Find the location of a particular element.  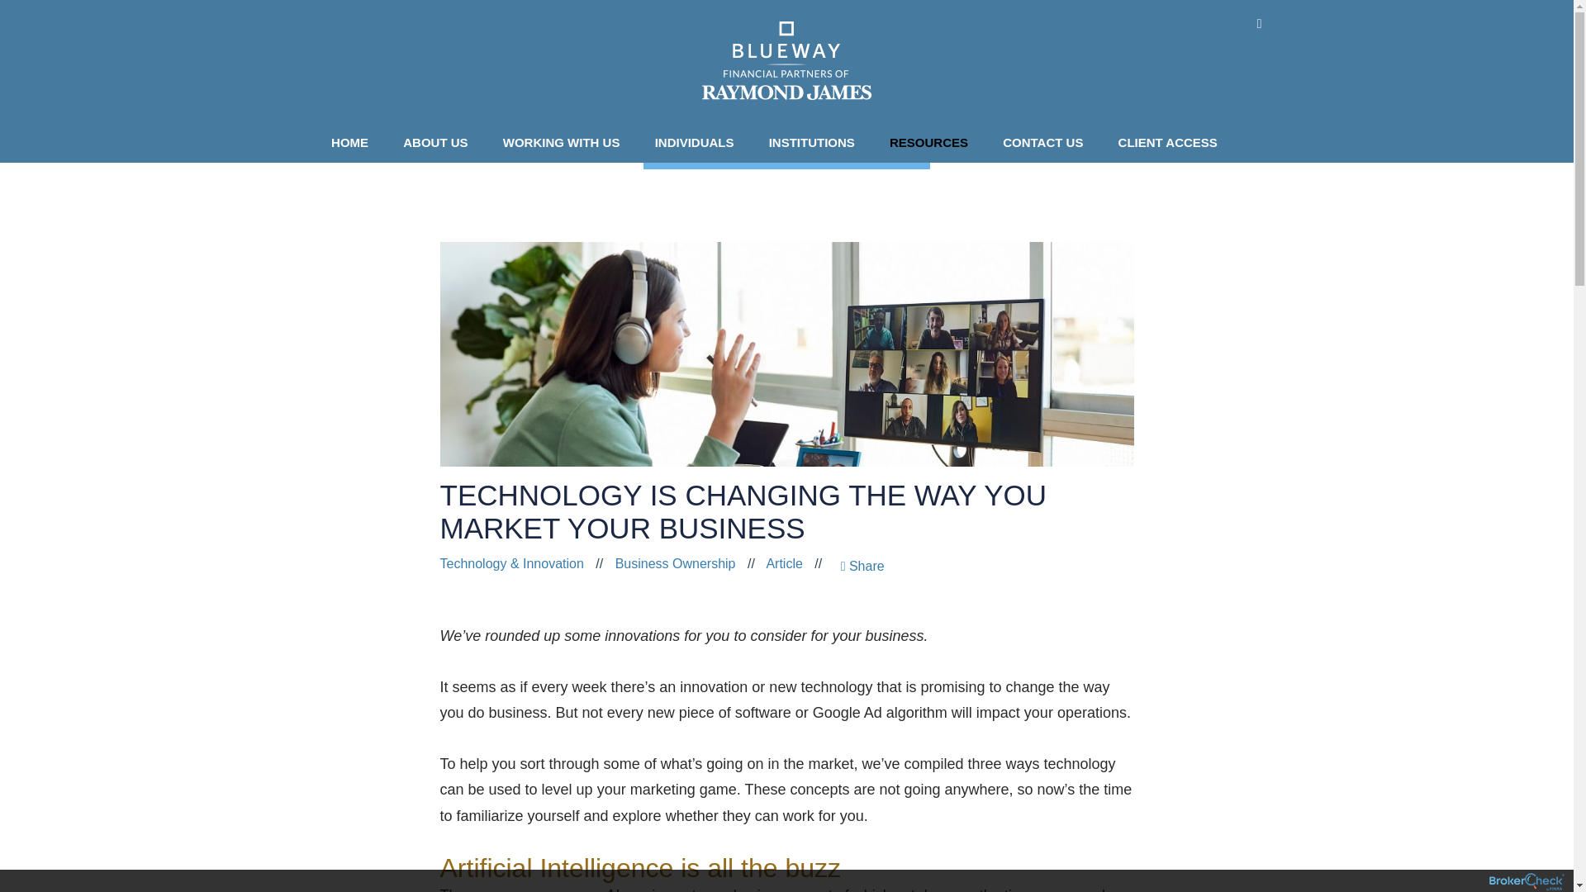

INSTITUTIONS is located at coordinates (816, 141).